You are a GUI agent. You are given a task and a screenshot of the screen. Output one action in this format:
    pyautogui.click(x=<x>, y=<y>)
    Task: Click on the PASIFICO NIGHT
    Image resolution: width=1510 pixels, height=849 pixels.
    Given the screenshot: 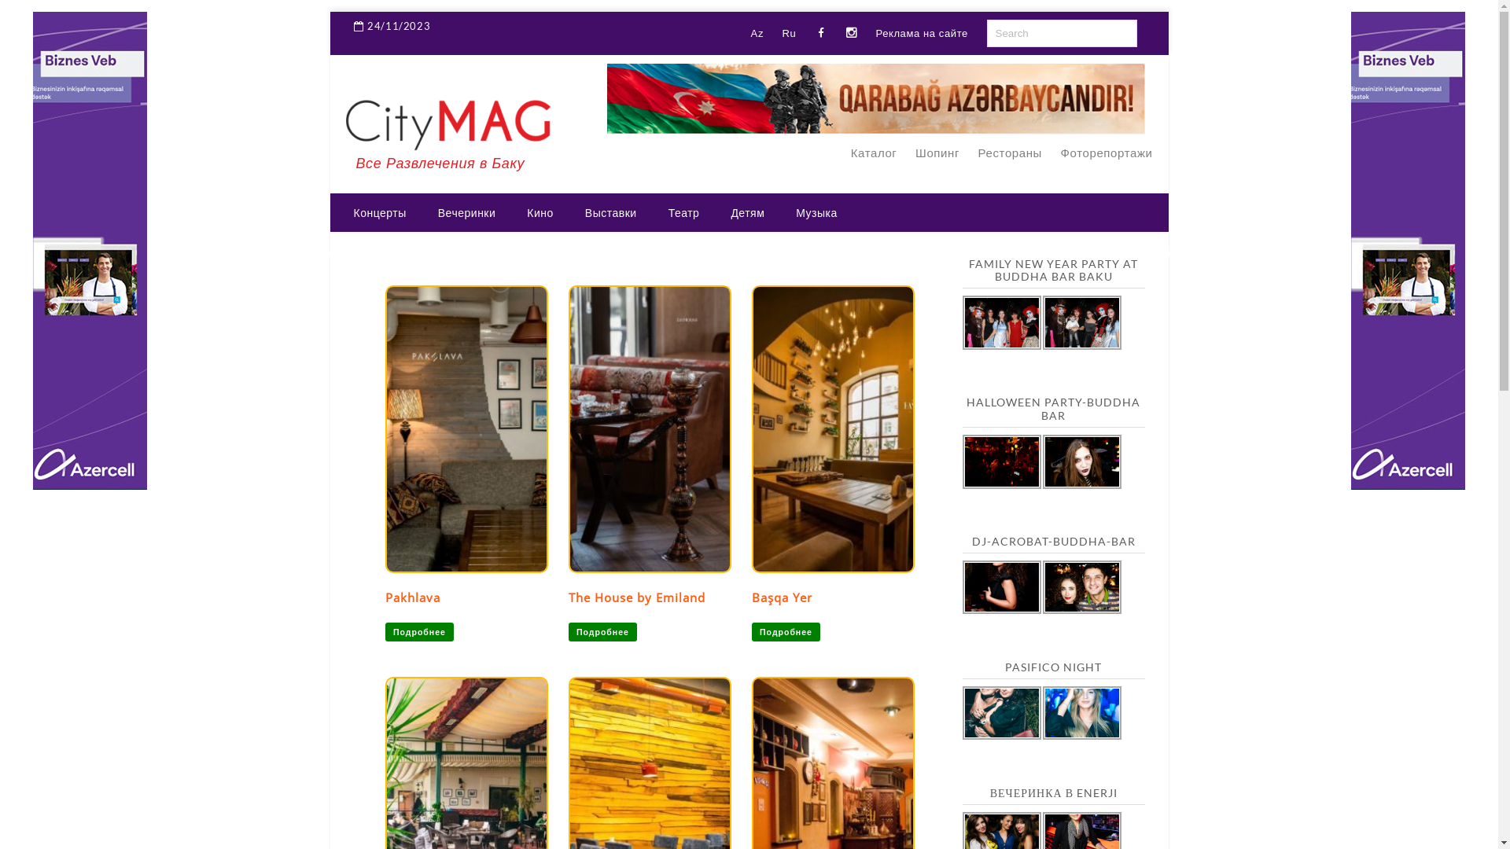 What is the action you would take?
    pyautogui.click(x=1054, y=668)
    